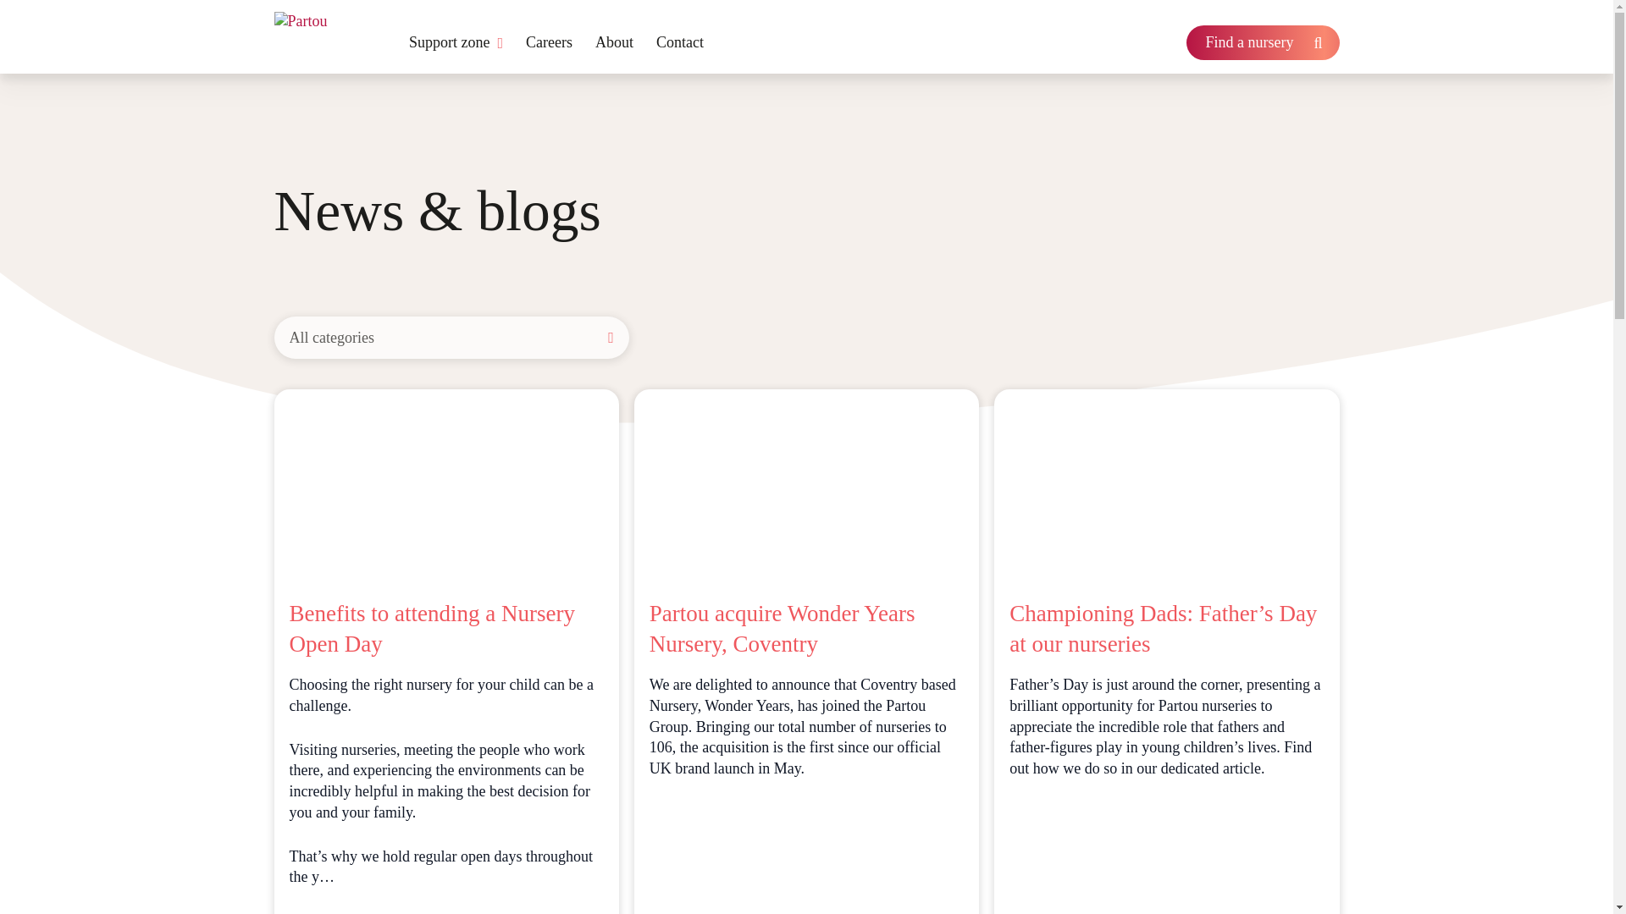 The width and height of the screenshot is (1626, 914). What do you see at coordinates (614, 42) in the screenshot?
I see `About` at bounding box center [614, 42].